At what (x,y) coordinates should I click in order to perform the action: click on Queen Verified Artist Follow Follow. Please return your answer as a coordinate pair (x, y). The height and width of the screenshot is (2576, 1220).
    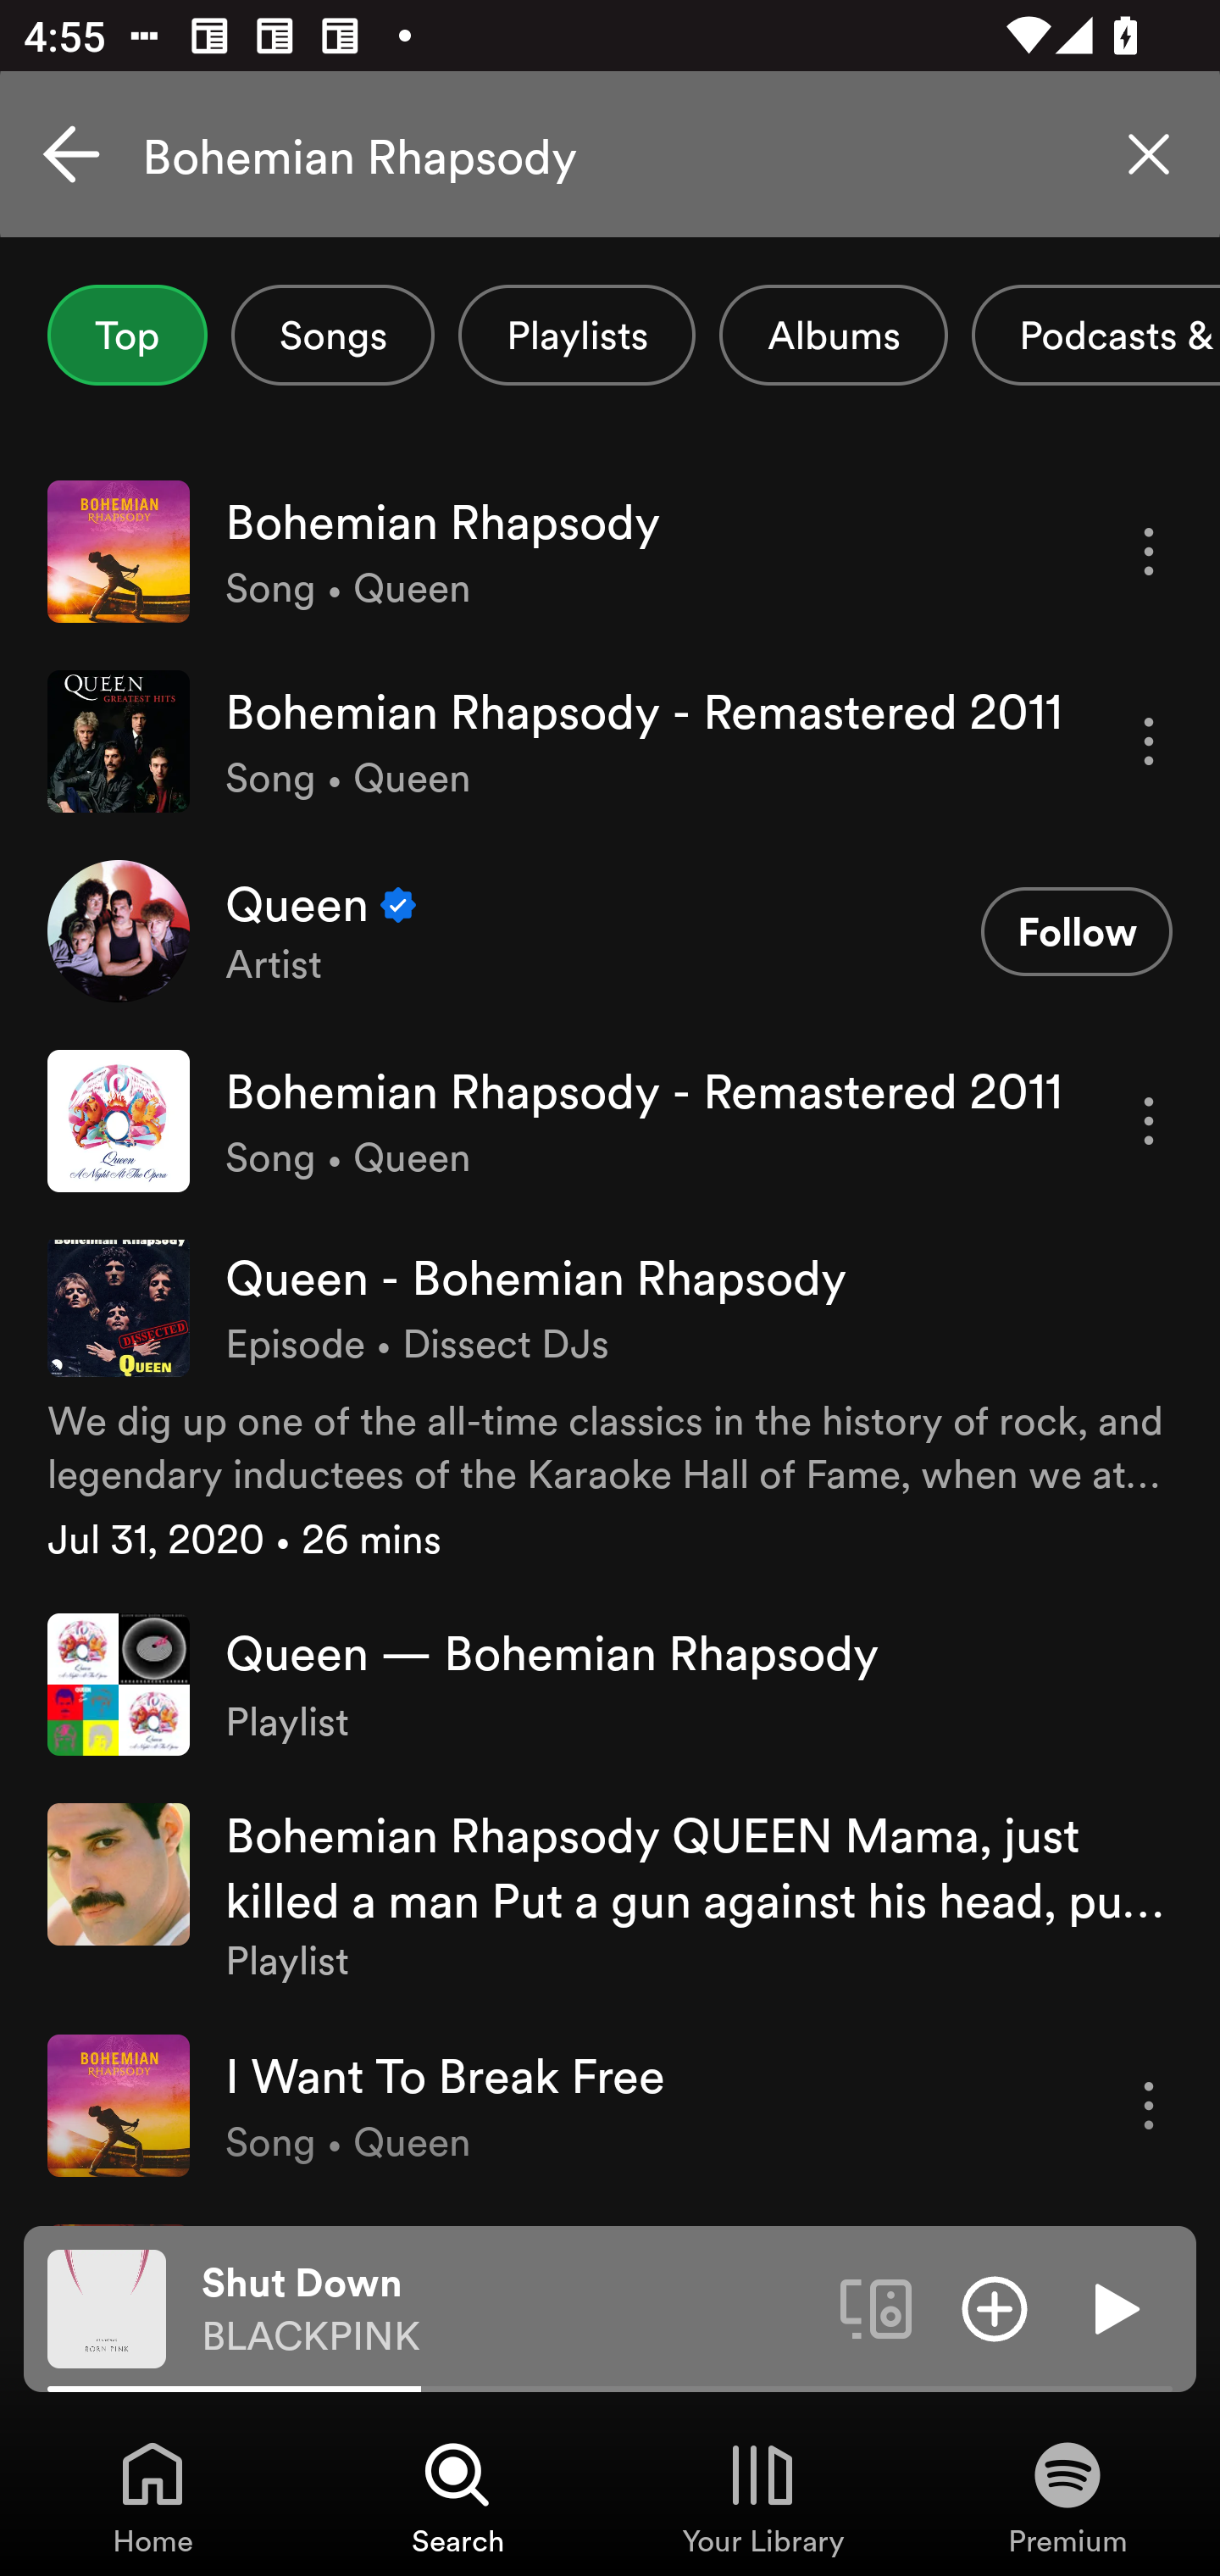
    Looking at the image, I should click on (610, 930).